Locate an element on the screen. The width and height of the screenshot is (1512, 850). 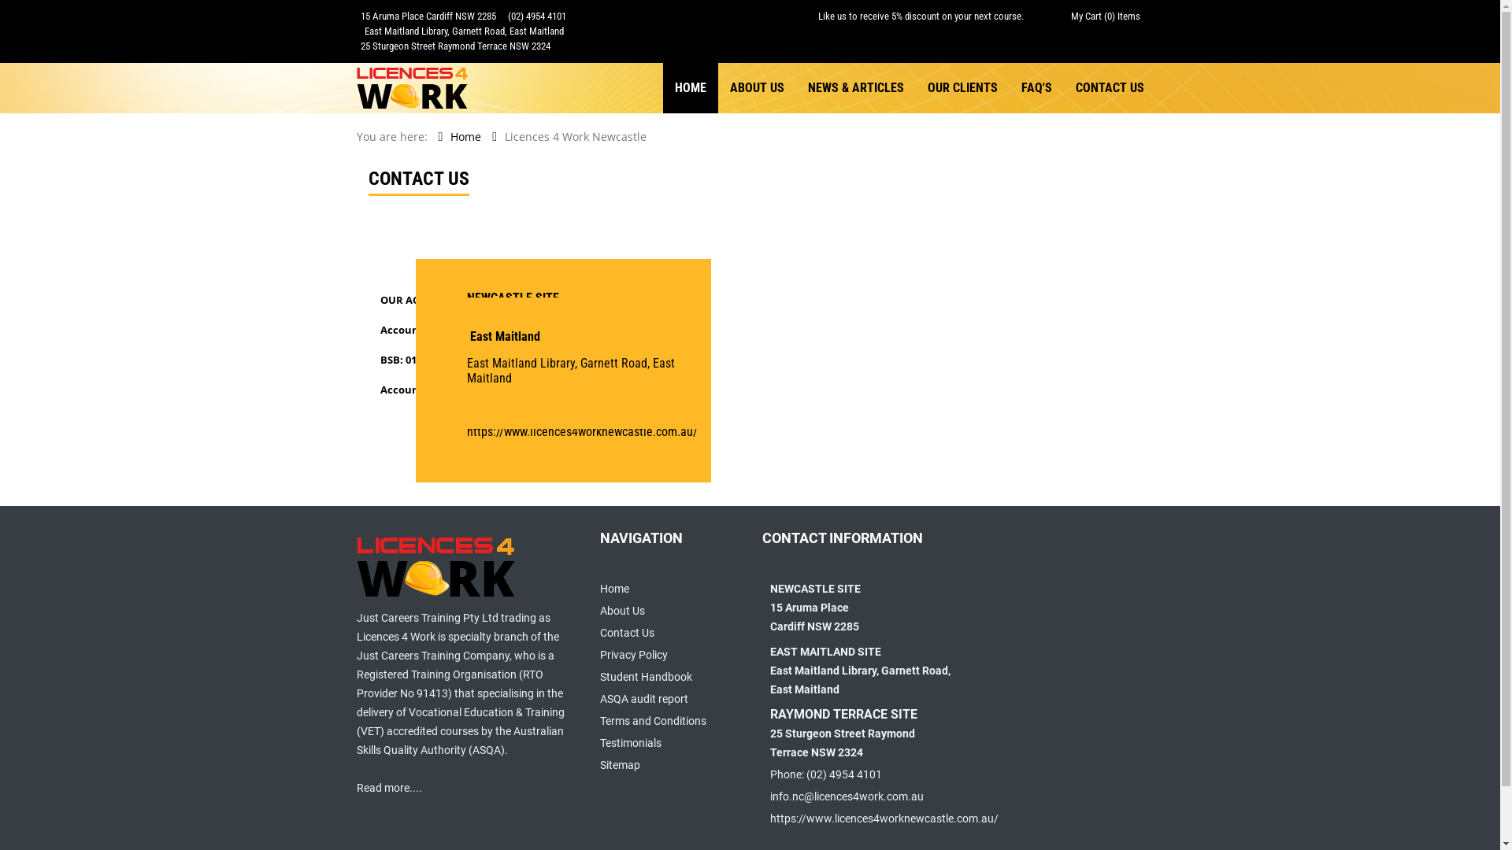
NEWS & ARTICLES is located at coordinates (855, 88).